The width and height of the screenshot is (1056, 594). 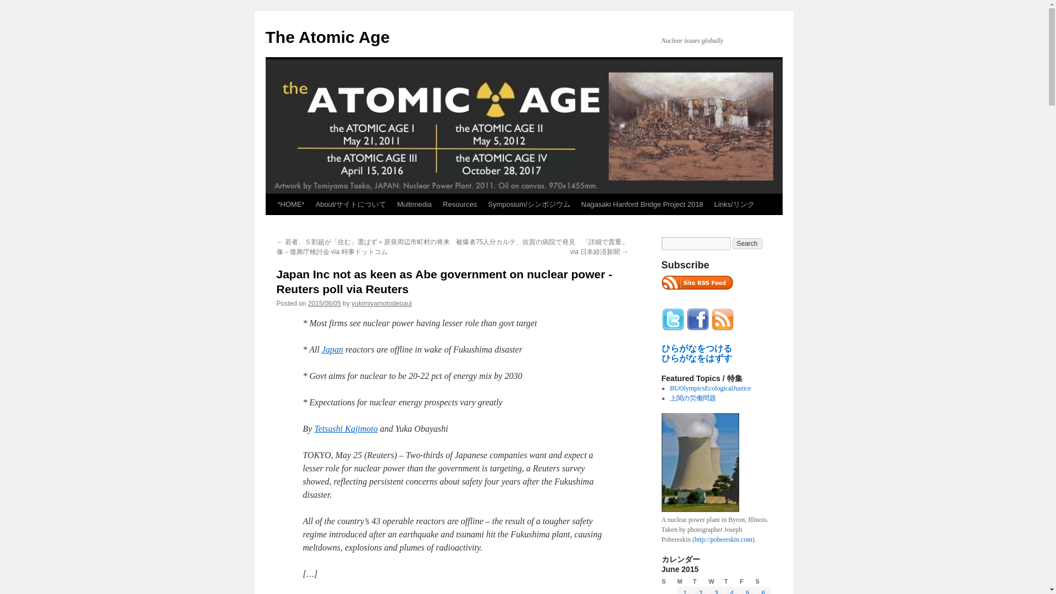 What do you see at coordinates (716, 581) in the screenshot?
I see `Wednesday` at bounding box center [716, 581].